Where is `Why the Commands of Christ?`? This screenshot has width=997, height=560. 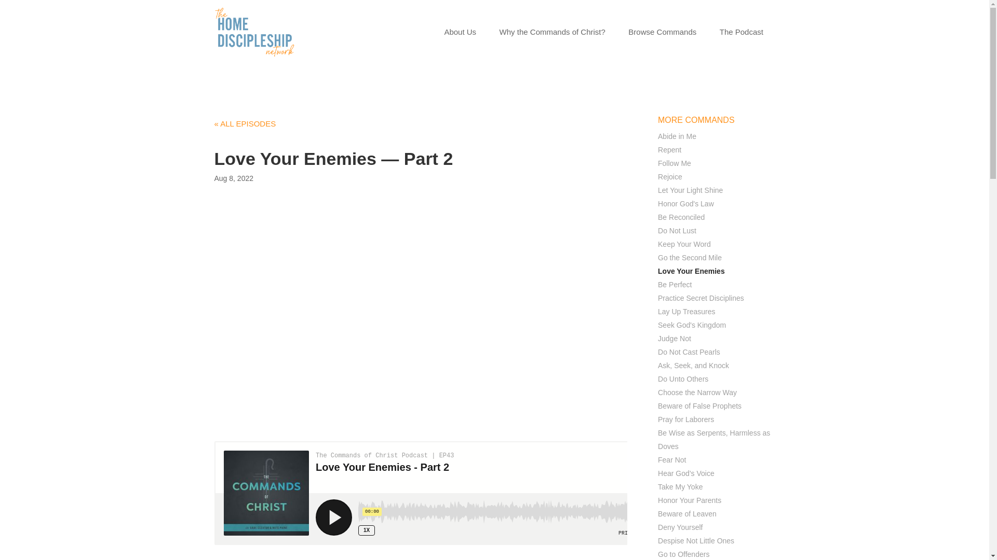
Why the Commands of Christ? is located at coordinates (552, 34).